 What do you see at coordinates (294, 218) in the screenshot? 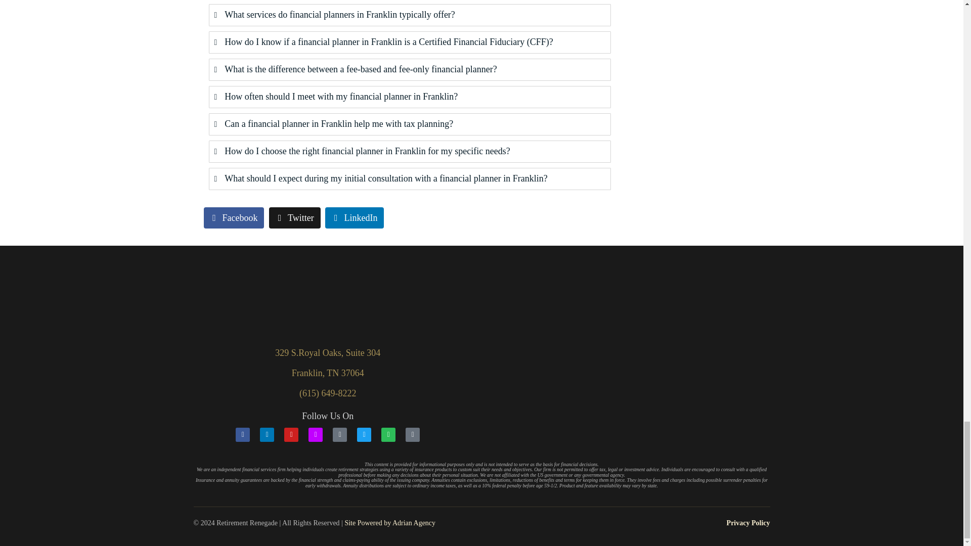
I see `Twitter` at bounding box center [294, 218].